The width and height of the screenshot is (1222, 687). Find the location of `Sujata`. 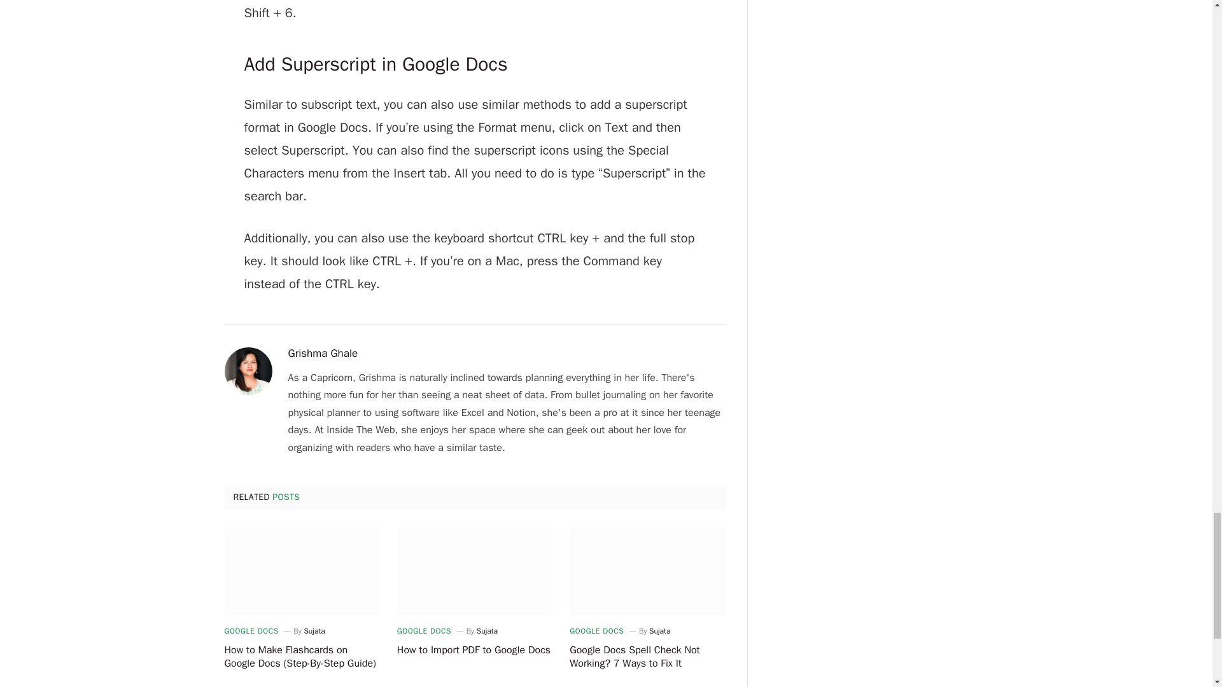

Sujata is located at coordinates (314, 631).